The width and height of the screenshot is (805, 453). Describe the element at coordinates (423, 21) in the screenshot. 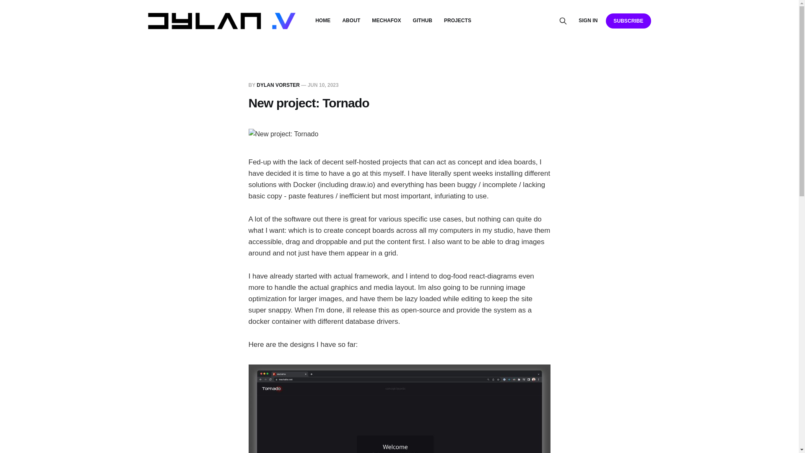

I see `GITHUB` at that location.